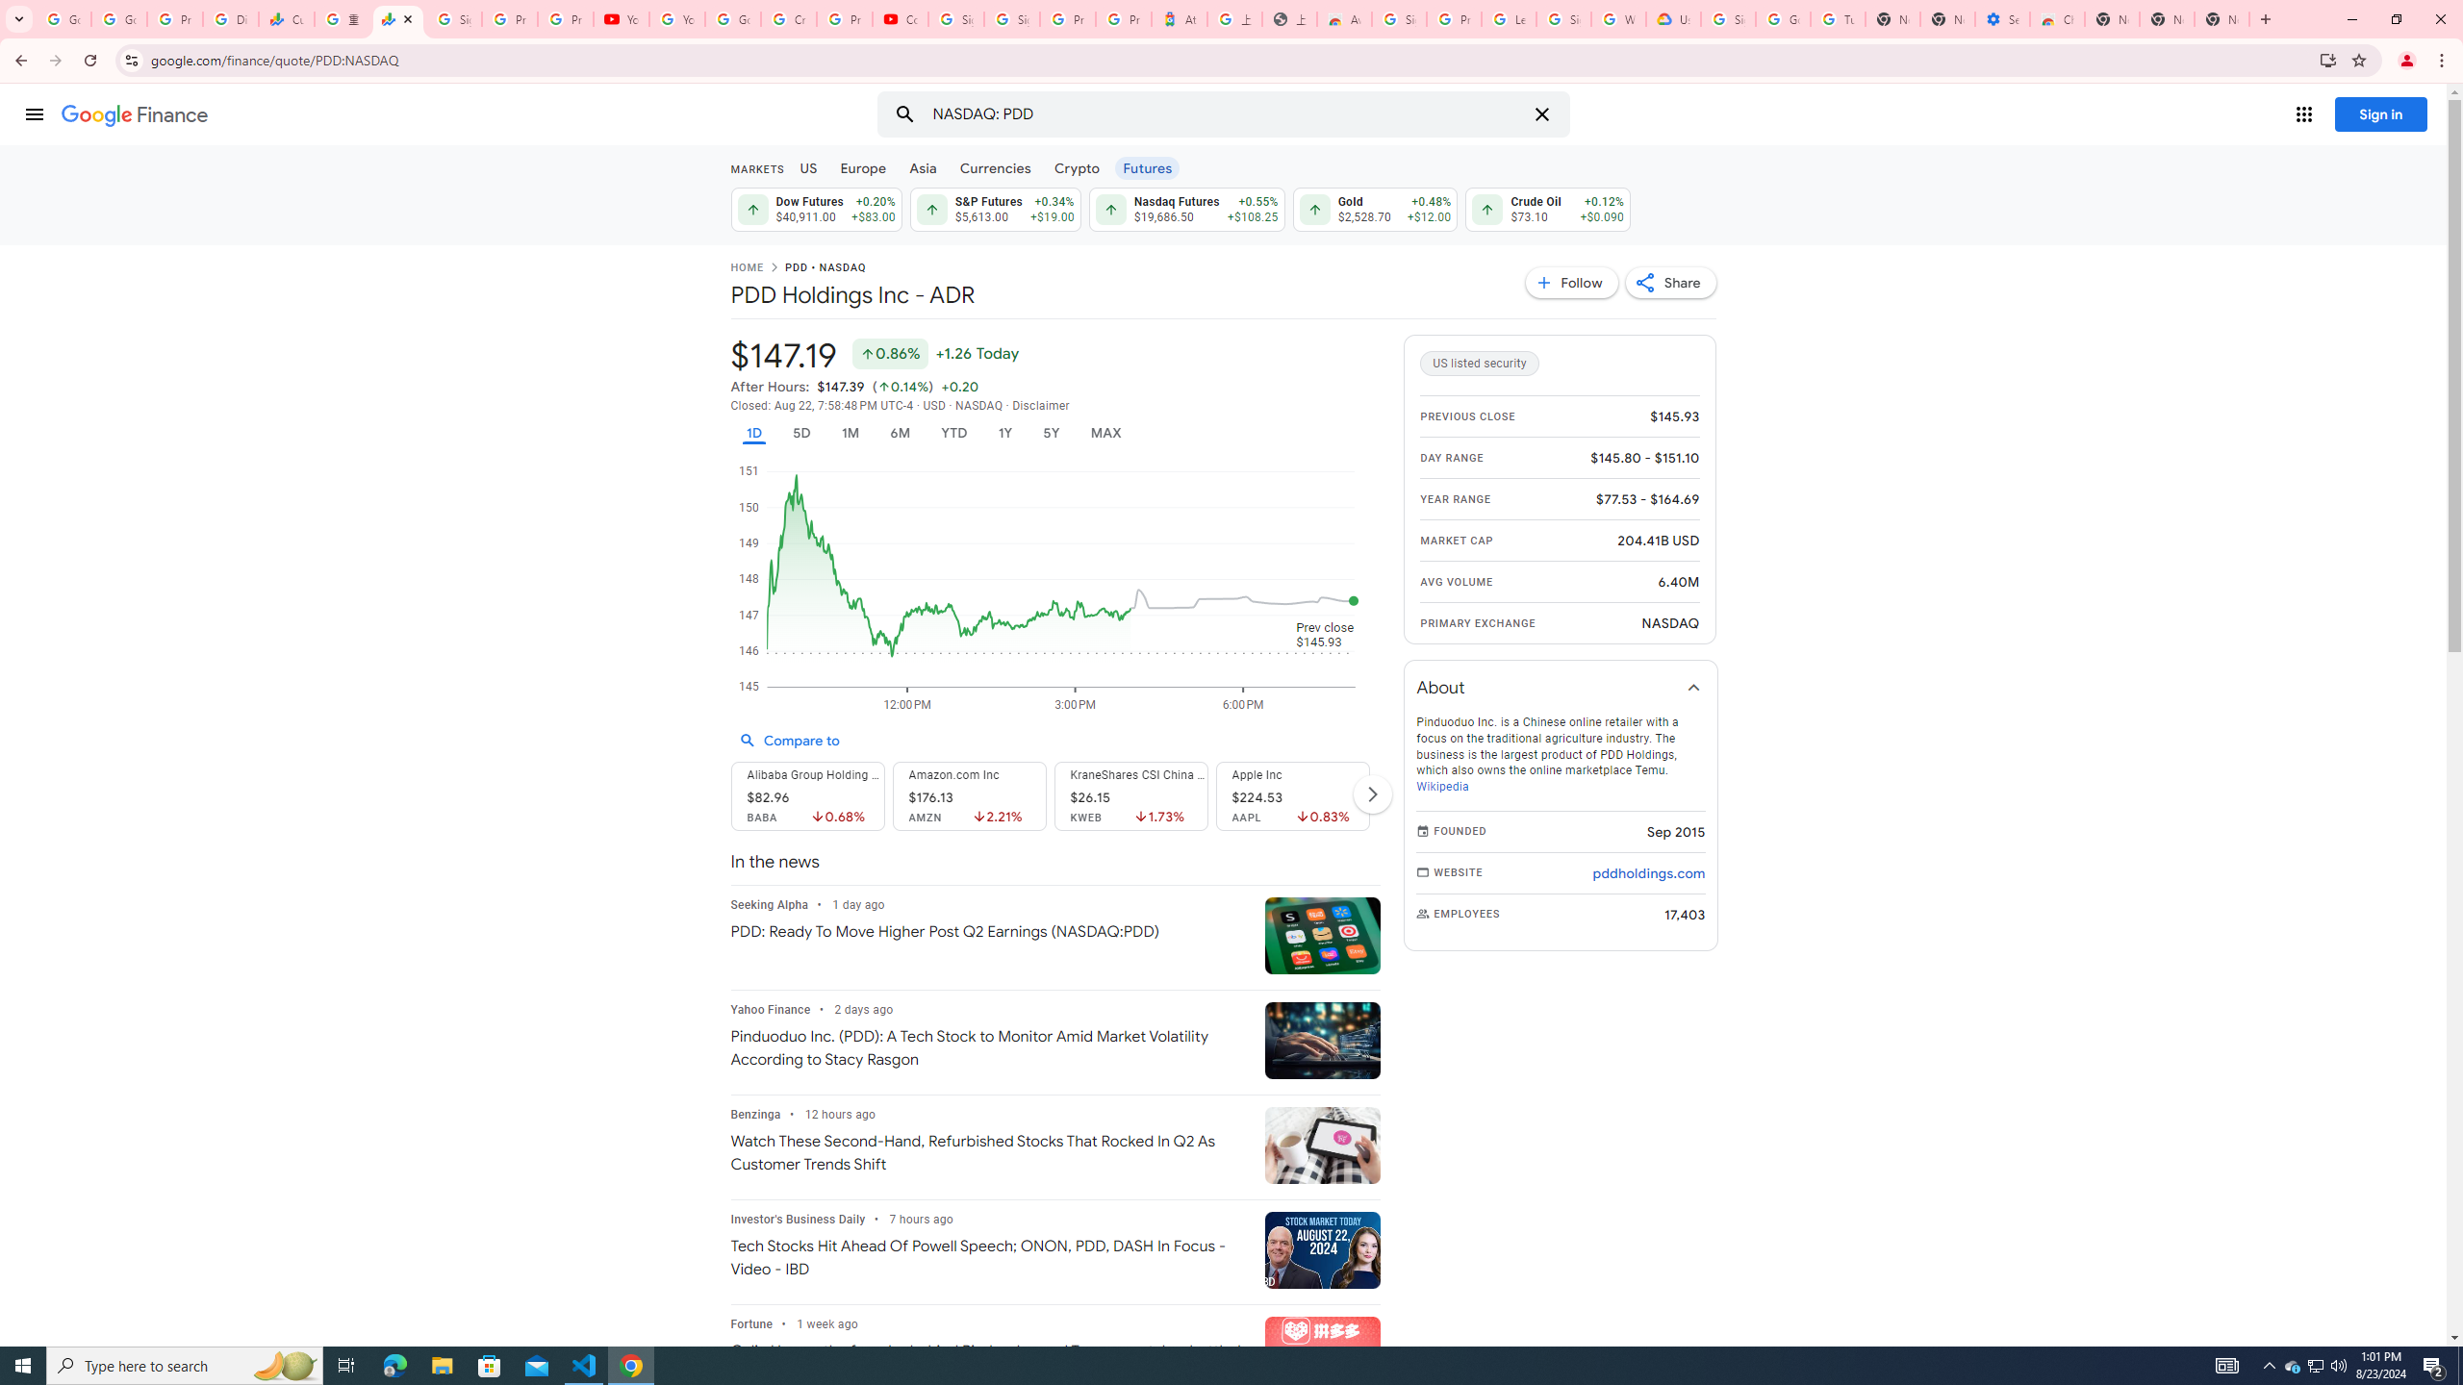 This screenshot has height=1385, width=2463. I want to click on Restore, so click(2396, 19).